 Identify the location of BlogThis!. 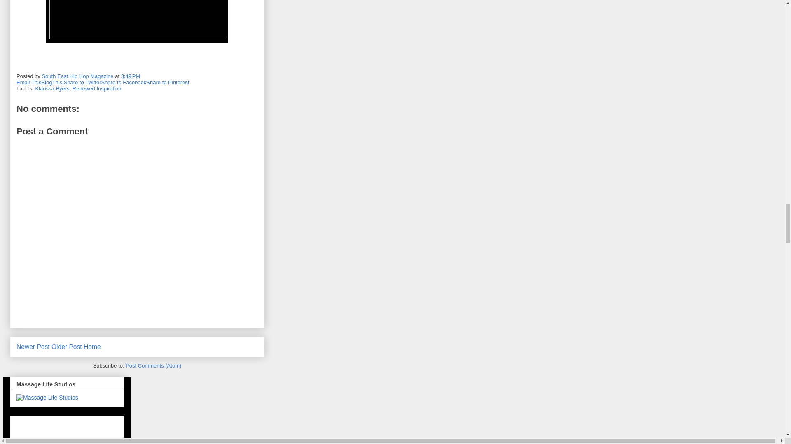
(52, 82).